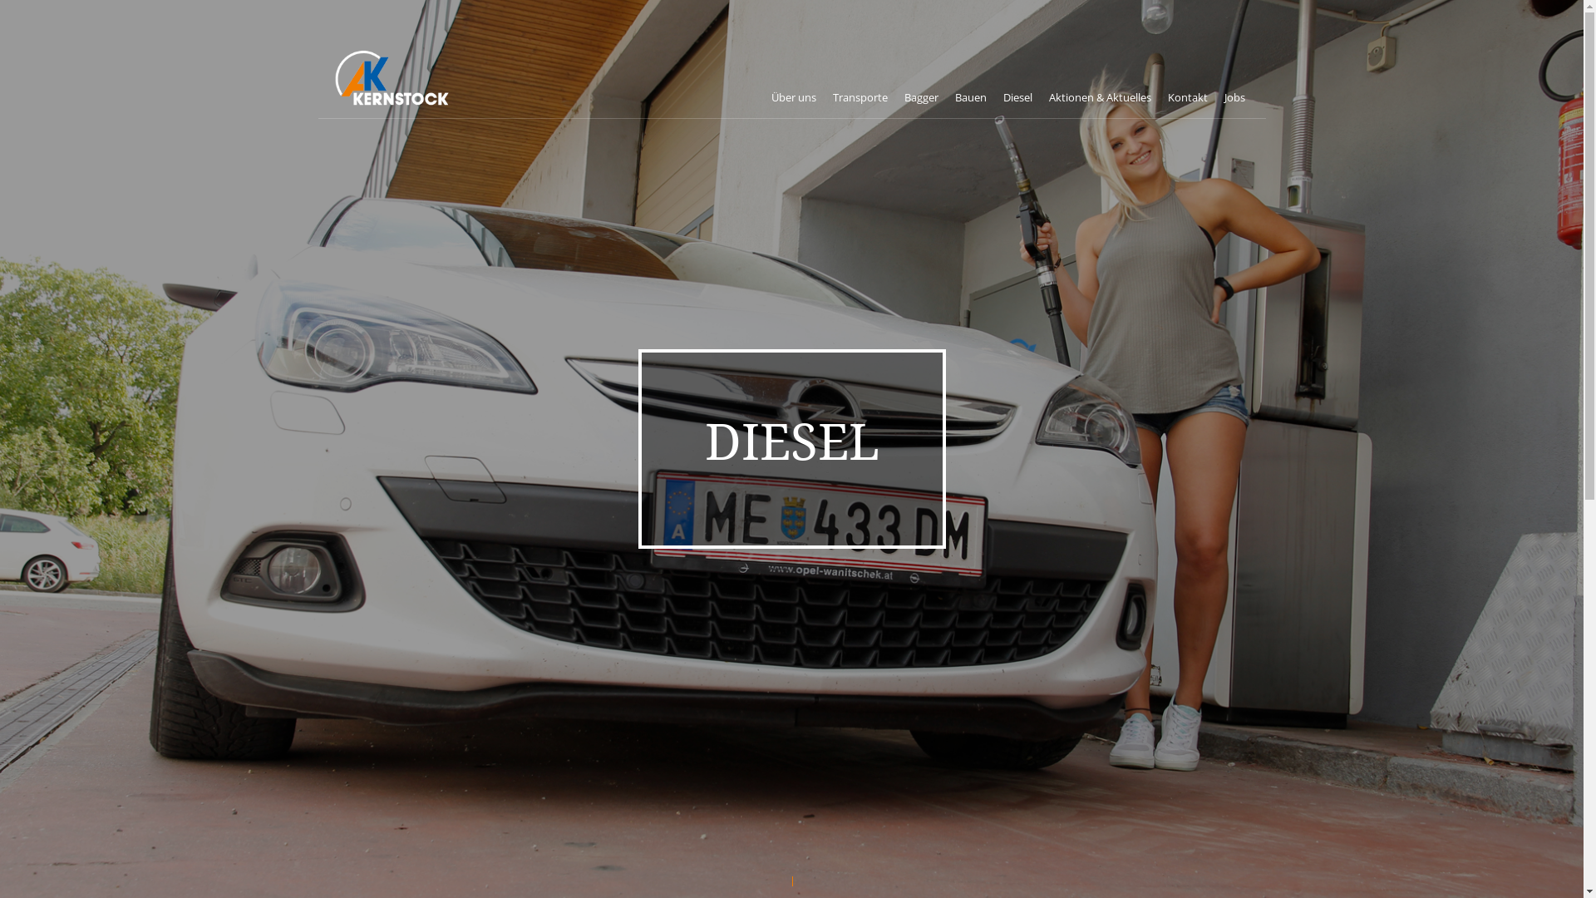 Image resolution: width=1596 pixels, height=898 pixels. What do you see at coordinates (396, 70) in the screenshot?
I see `AK Kernstock` at bounding box center [396, 70].